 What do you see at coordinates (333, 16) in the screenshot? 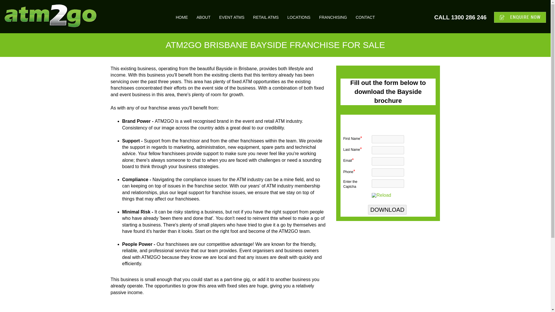
I see `FRANCHISING` at bounding box center [333, 16].